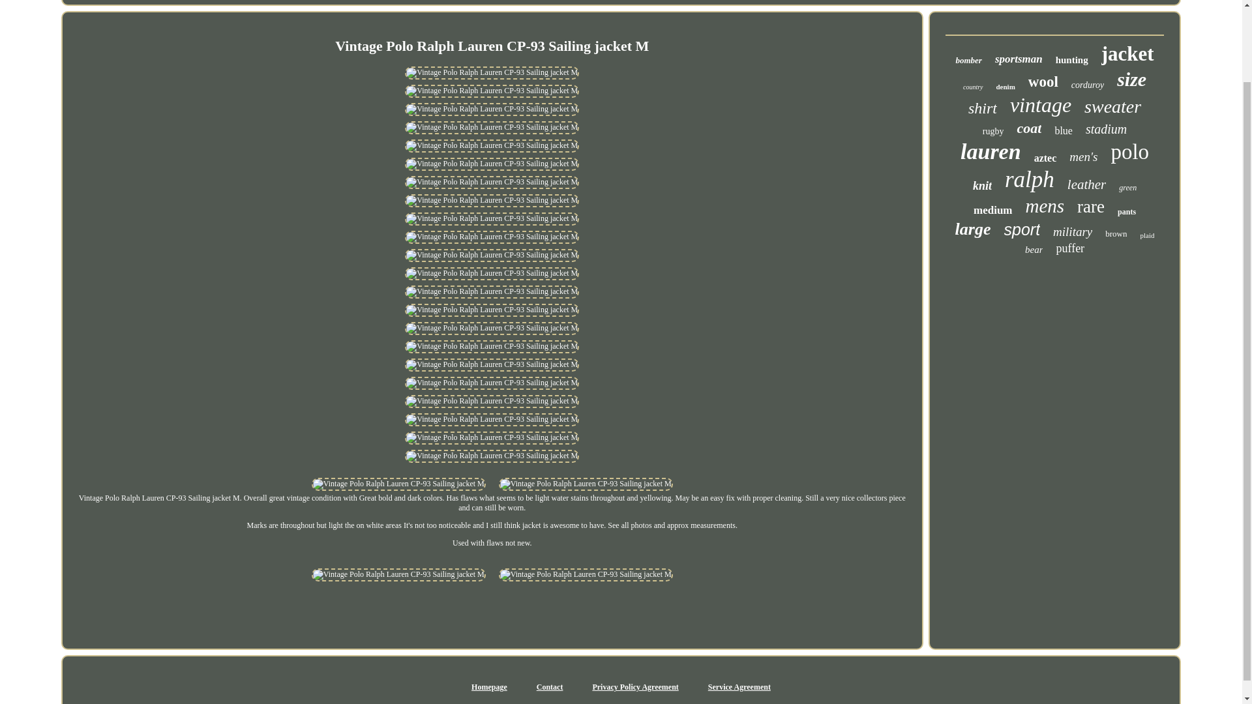  I want to click on Vintage Polo Ralph Lauren CP-93 Sailing jacket M, so click(492, 91).